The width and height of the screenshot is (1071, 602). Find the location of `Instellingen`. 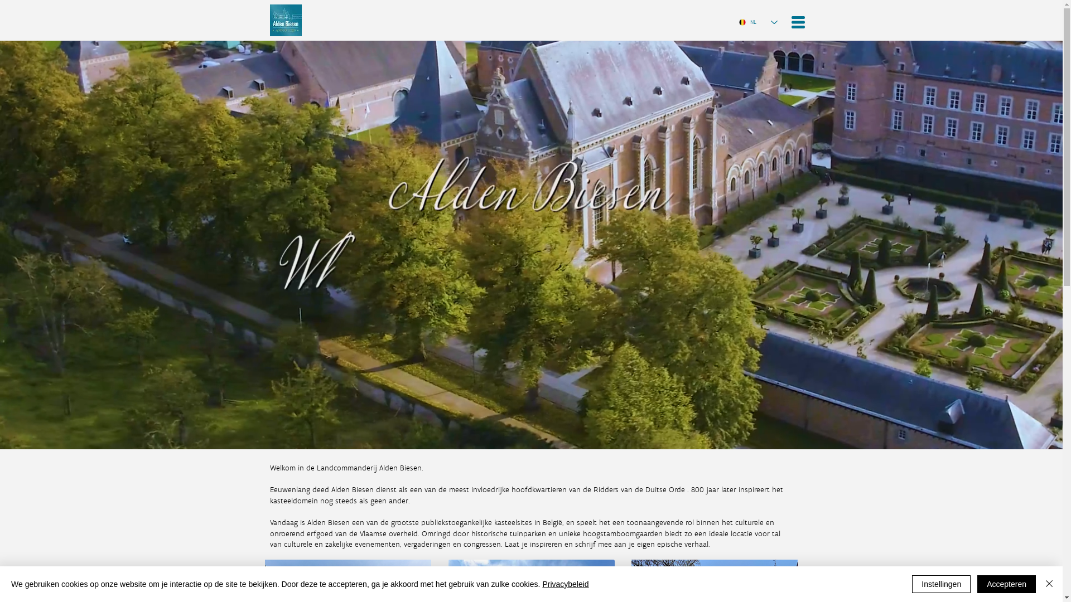

Instellingen is located at coordinates (942, 584).